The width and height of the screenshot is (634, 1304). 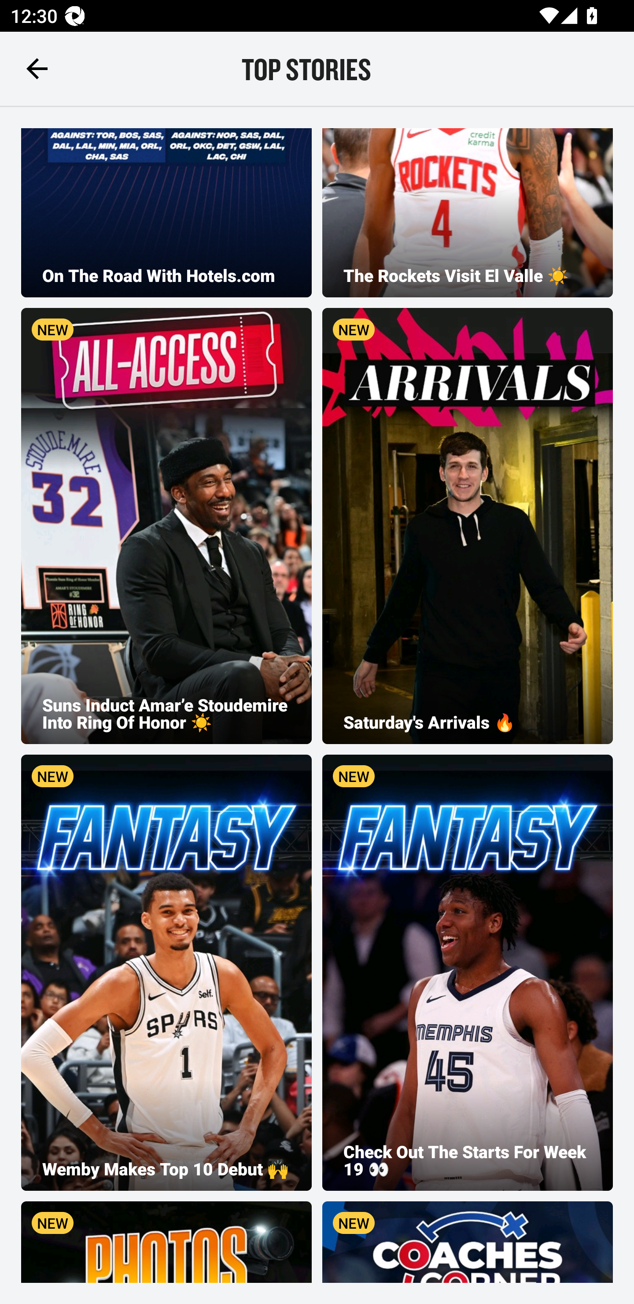 What do you see at coordinates (37, 68) in the screenshot?
I see `Navigate up` at bounding box center [37, 68].